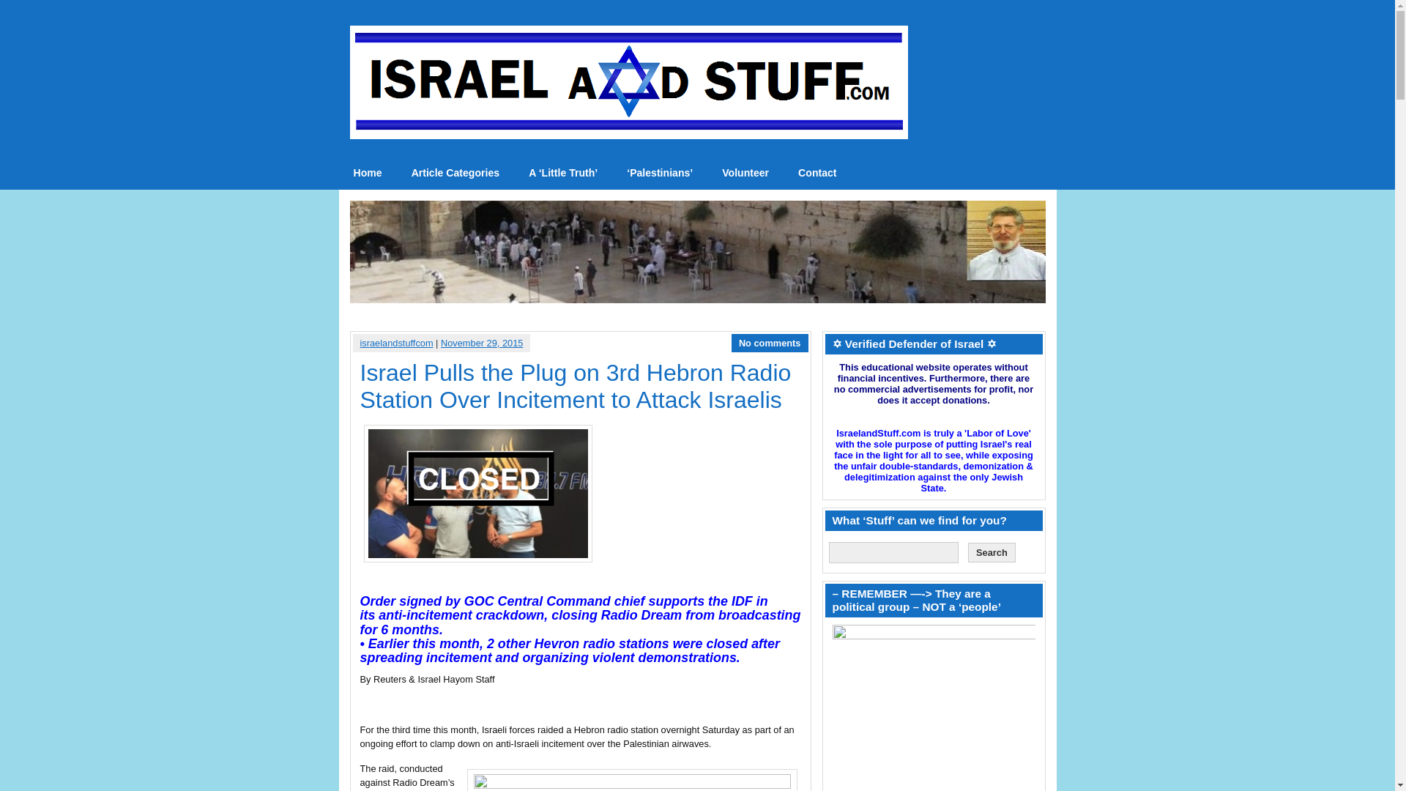  What do you see at coordinates (745, 173) in the screenshot?
I see `Volunteer` at bounding box center [745, 173].